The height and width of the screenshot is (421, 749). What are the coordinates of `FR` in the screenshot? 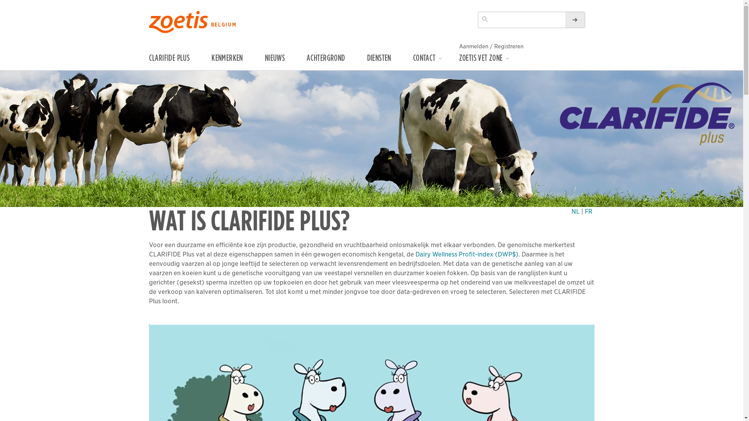 It's located at (588, 212).